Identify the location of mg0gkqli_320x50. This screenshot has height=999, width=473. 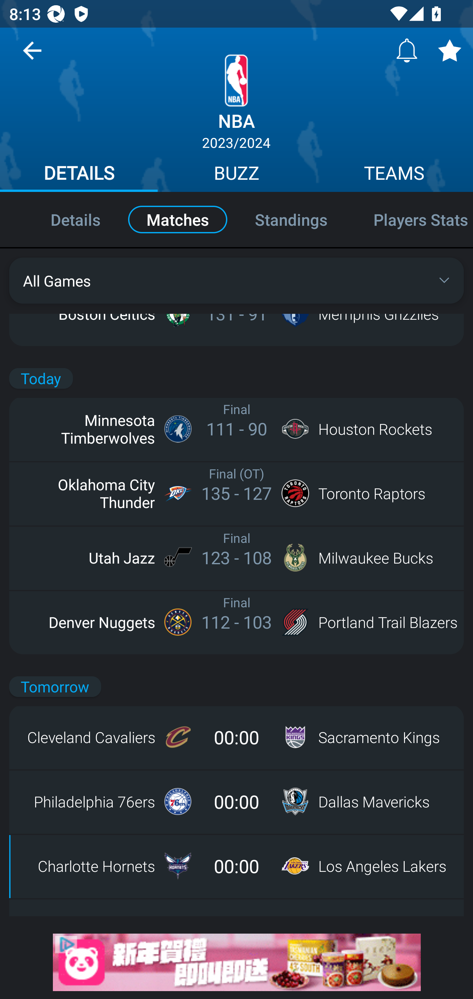
(236, 962).